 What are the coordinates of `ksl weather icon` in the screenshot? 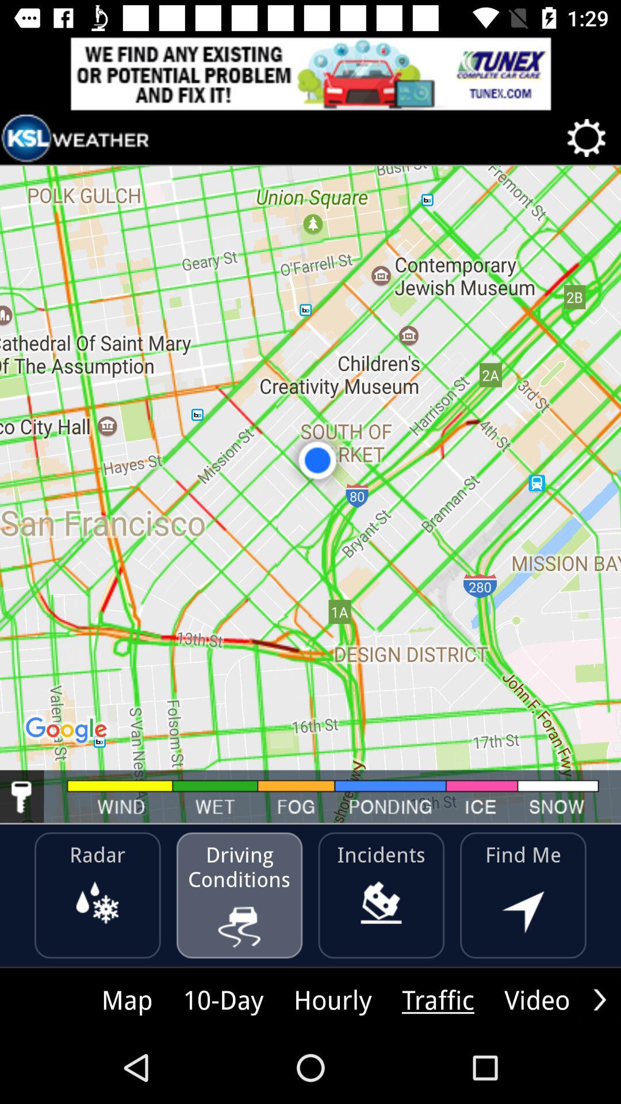 It's located at (75, 138).